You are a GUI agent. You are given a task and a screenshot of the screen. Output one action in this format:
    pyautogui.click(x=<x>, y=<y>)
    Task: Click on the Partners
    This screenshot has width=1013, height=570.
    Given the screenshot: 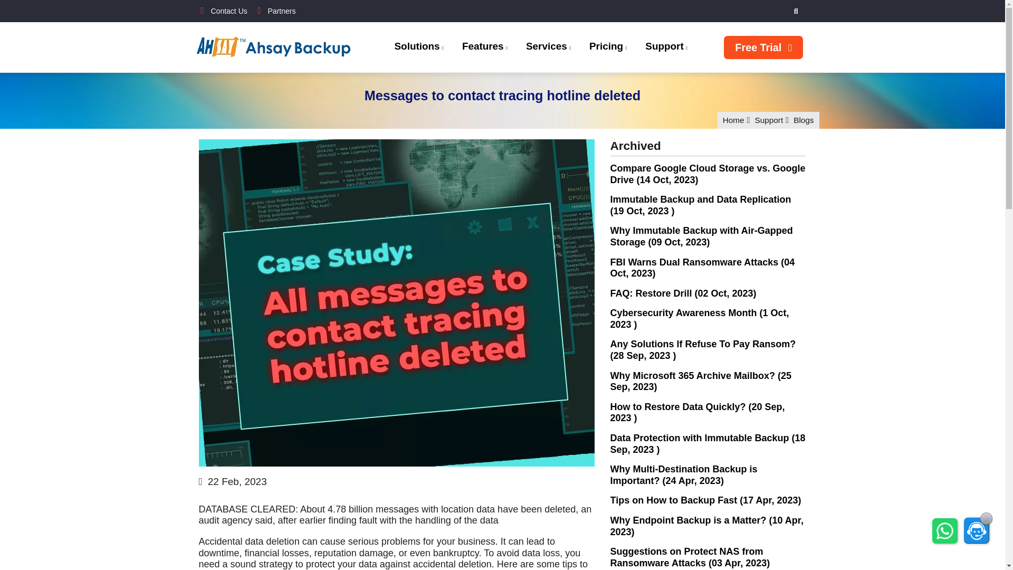 What is the action you would take?
    pyautogui.click(x=274, y=11)
    